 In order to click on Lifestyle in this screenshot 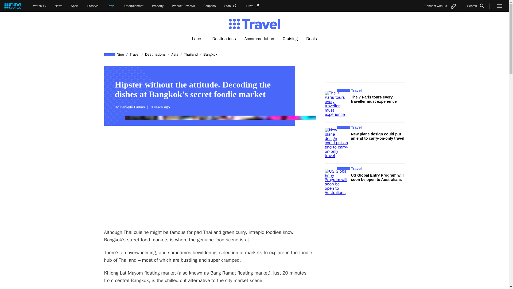, I will do `click(92, 6)`.